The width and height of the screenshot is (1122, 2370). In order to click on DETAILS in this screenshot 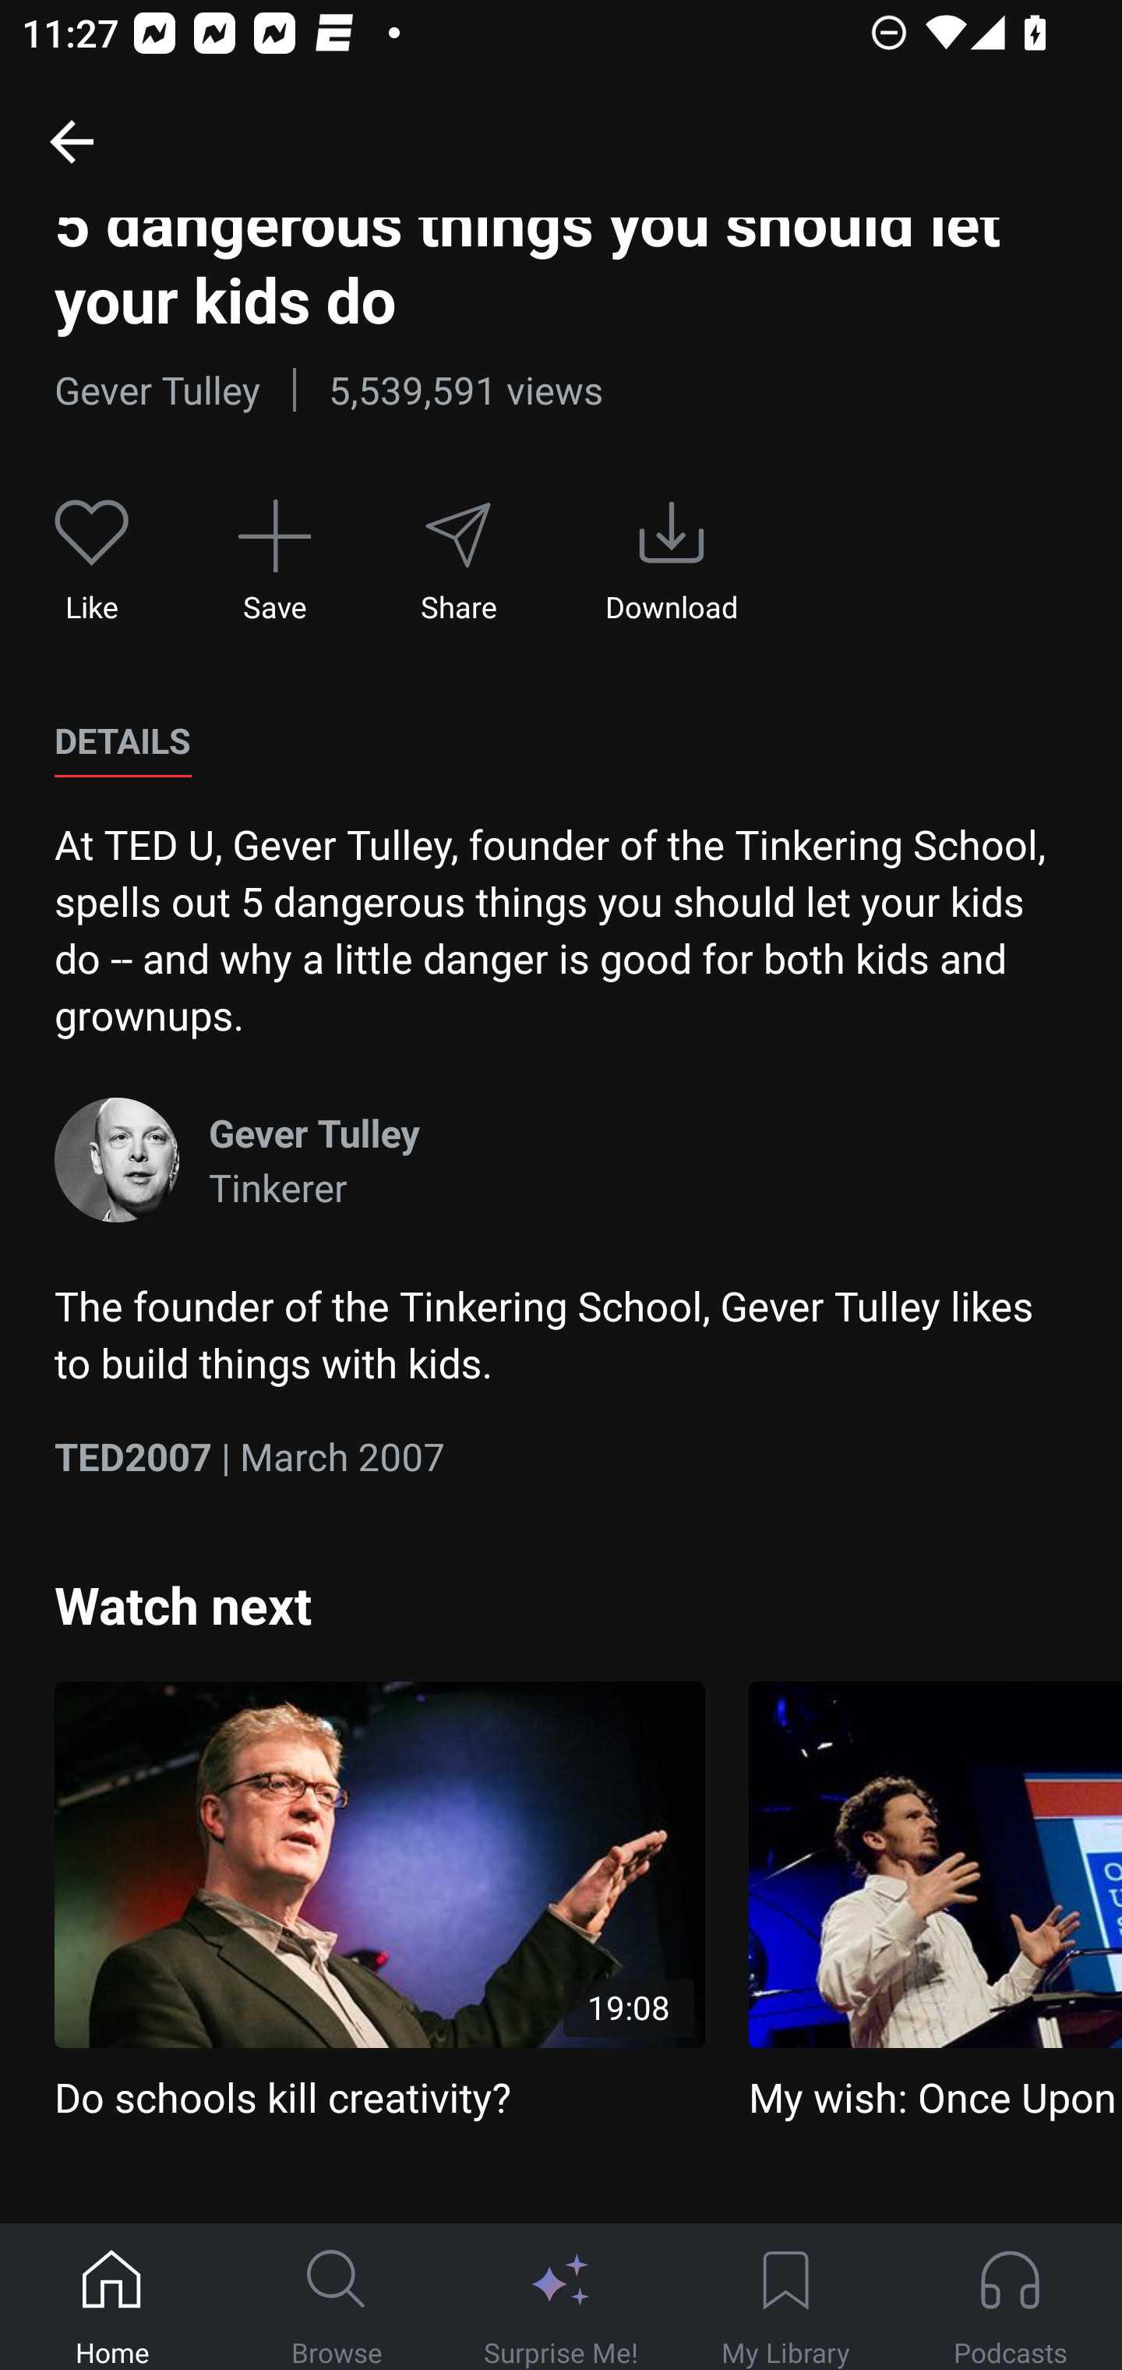, I will do `click(122, 741)`.